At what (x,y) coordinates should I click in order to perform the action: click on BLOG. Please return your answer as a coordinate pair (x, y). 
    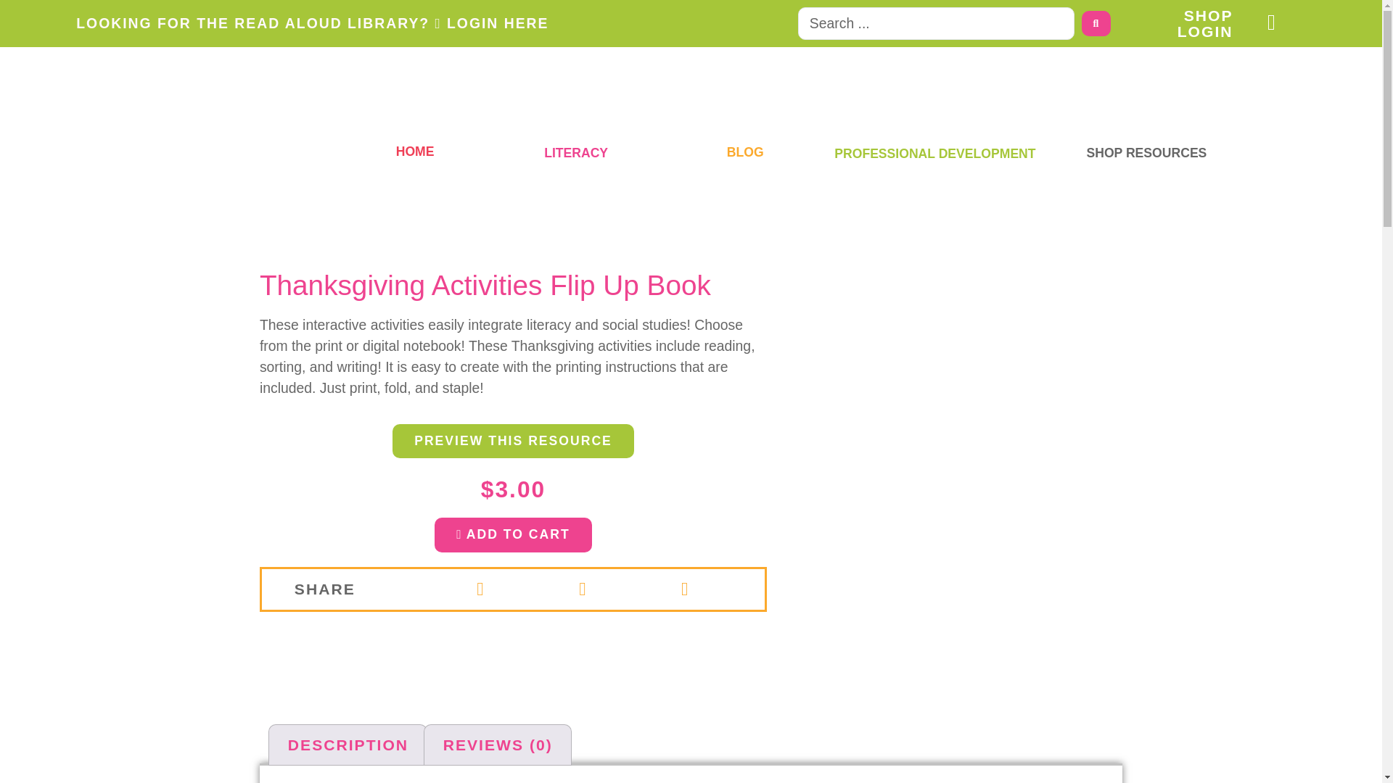
    Looking at the image, I should click on (745, 152).